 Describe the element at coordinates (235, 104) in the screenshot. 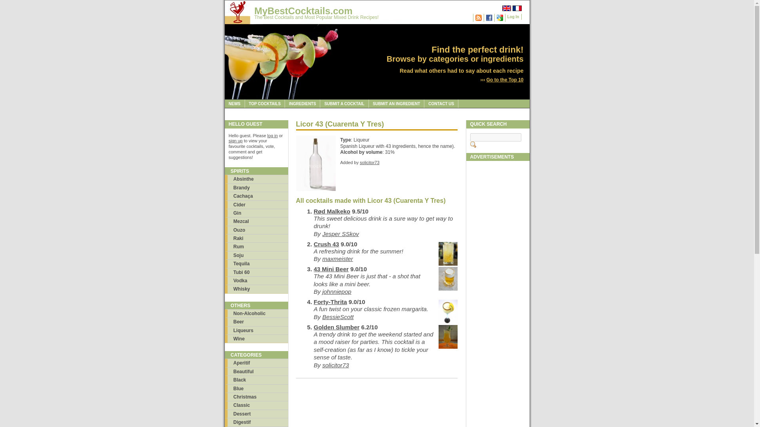

I see `NEWS` at that location.